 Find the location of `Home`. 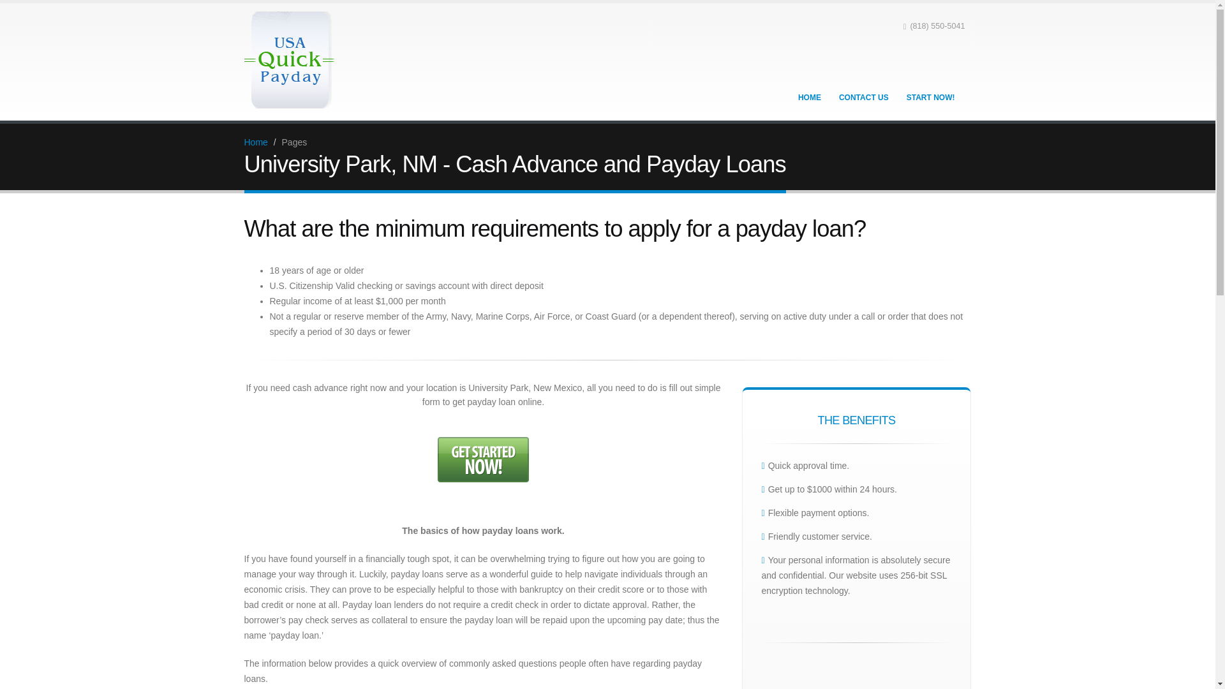

Home is located at coordinates (255, 142).